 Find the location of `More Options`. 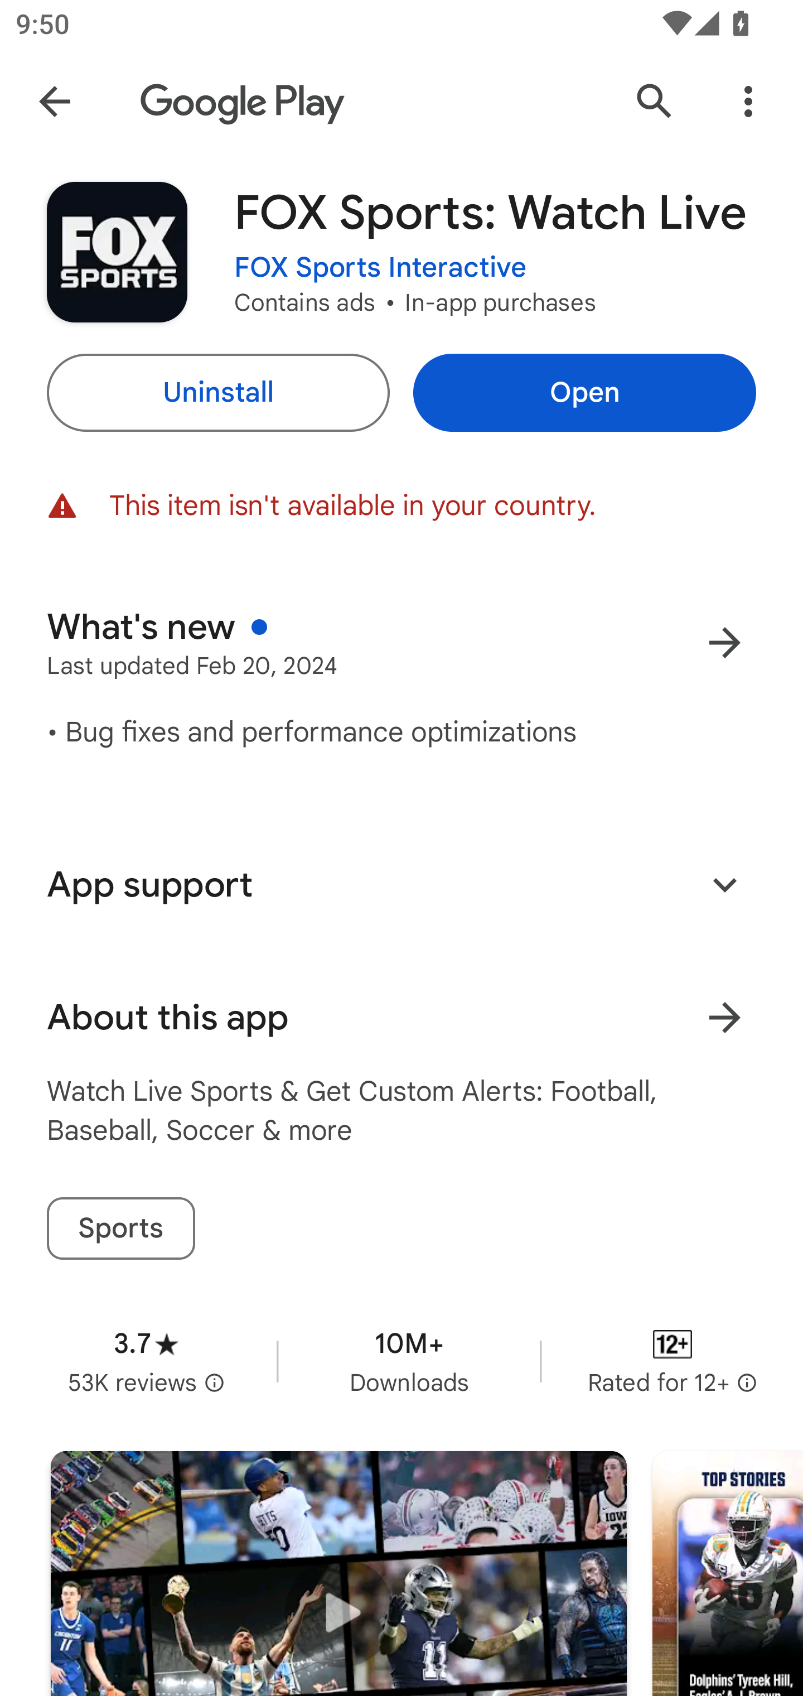

More Options is located at coordinates (748, 102).